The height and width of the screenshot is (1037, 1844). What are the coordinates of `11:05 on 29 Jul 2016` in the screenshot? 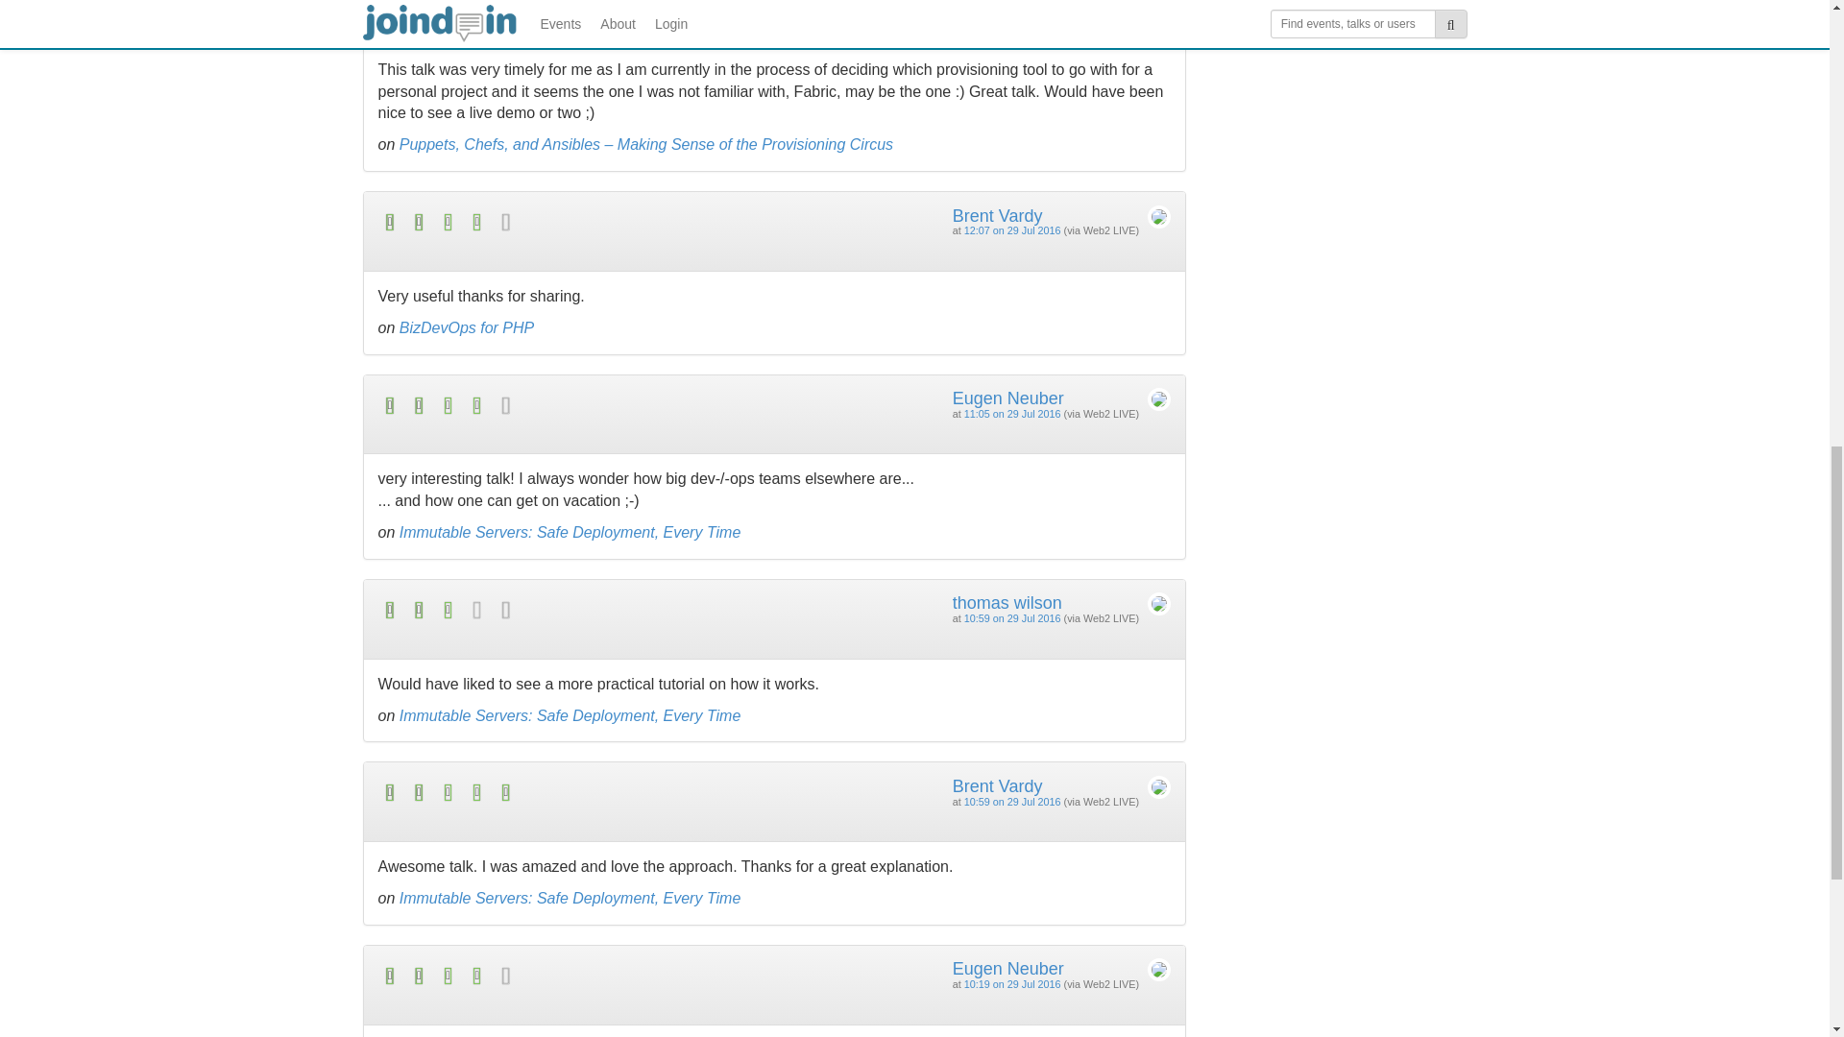 It's located at (1012, 414).